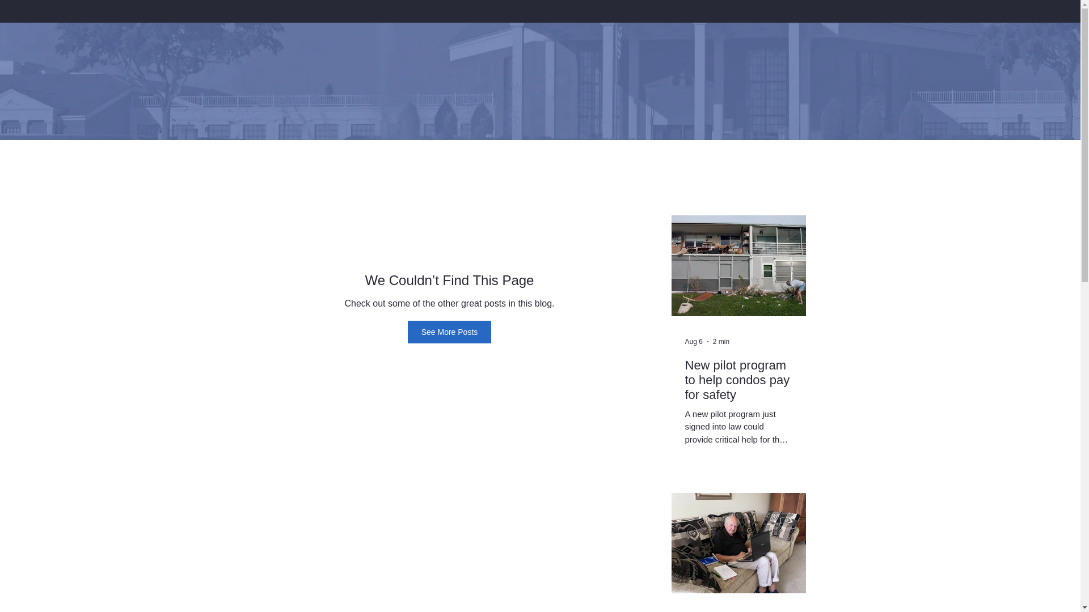 This screenshot has width=1089, height=612. What do you see at coordinates (738, 380) in the screenshot?
I see `New pilot program to help condos pay for safety` at bounding box center [738, 380].